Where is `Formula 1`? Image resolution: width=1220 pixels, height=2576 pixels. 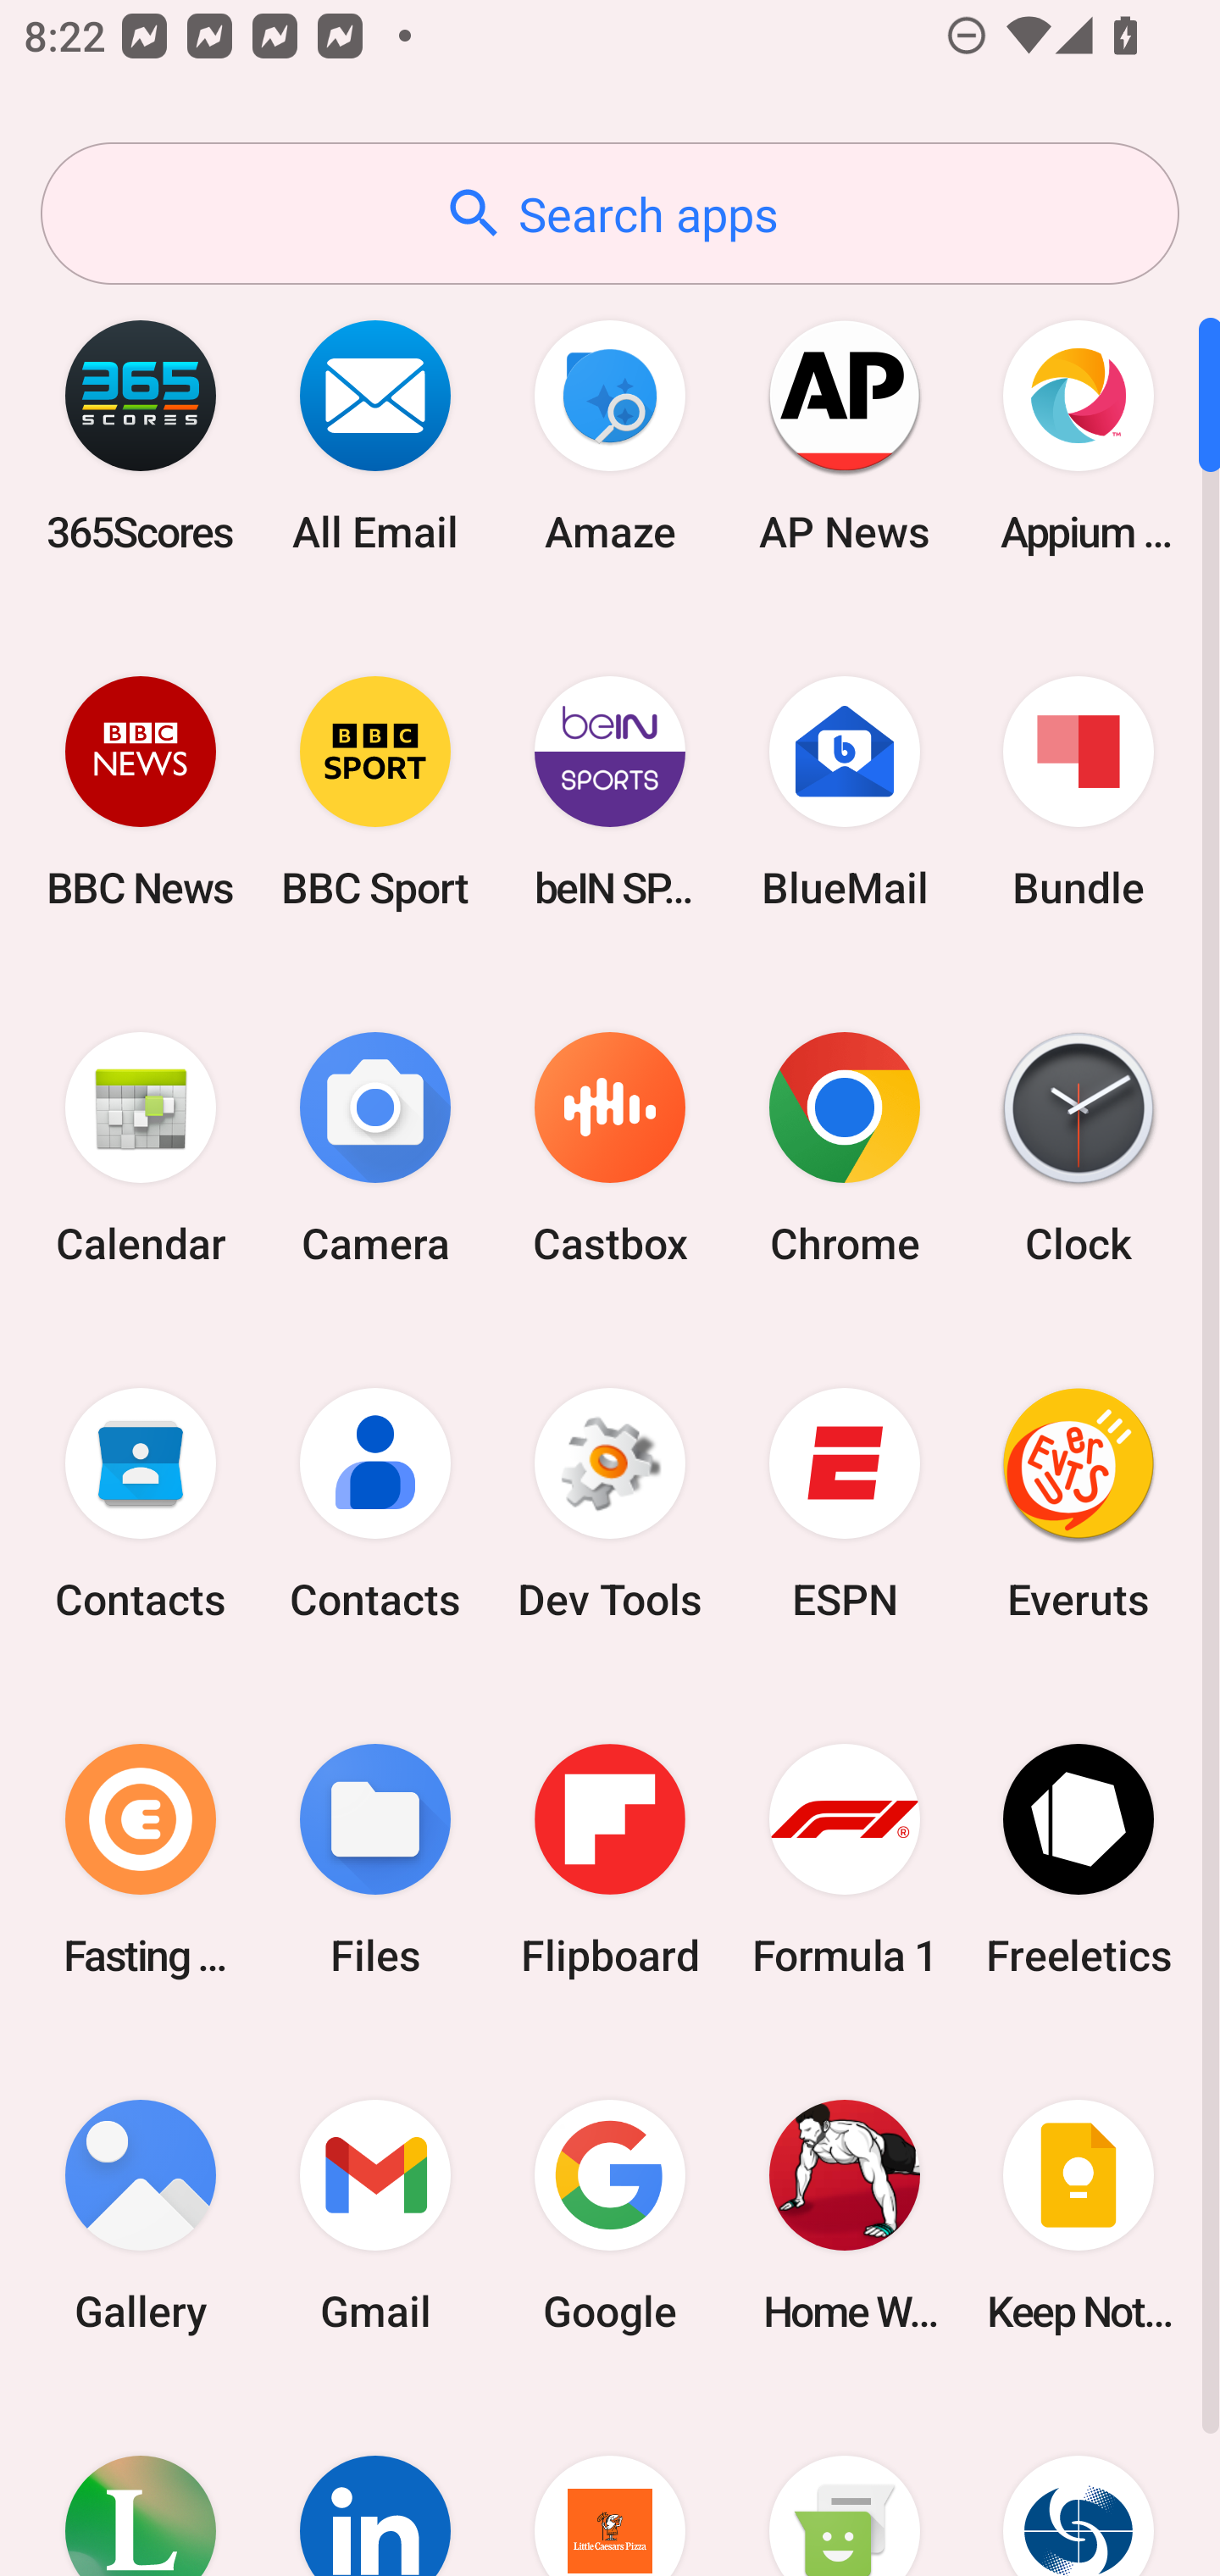 Formula 1 is located at coordinates (844, 1859).